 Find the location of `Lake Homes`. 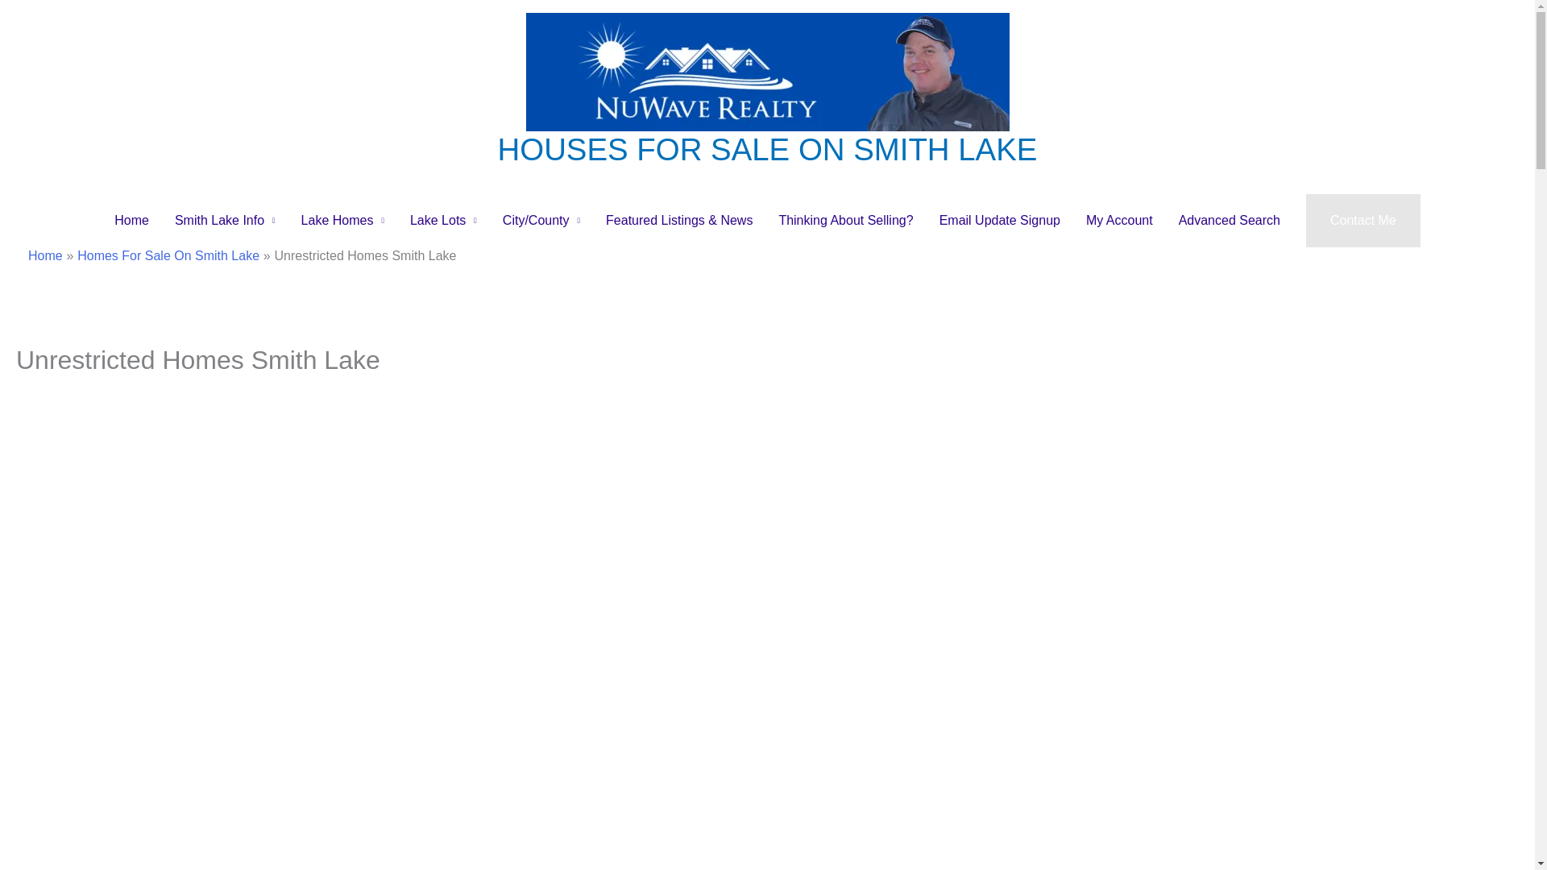

Lake Homes is located at coordinates (342, 220).